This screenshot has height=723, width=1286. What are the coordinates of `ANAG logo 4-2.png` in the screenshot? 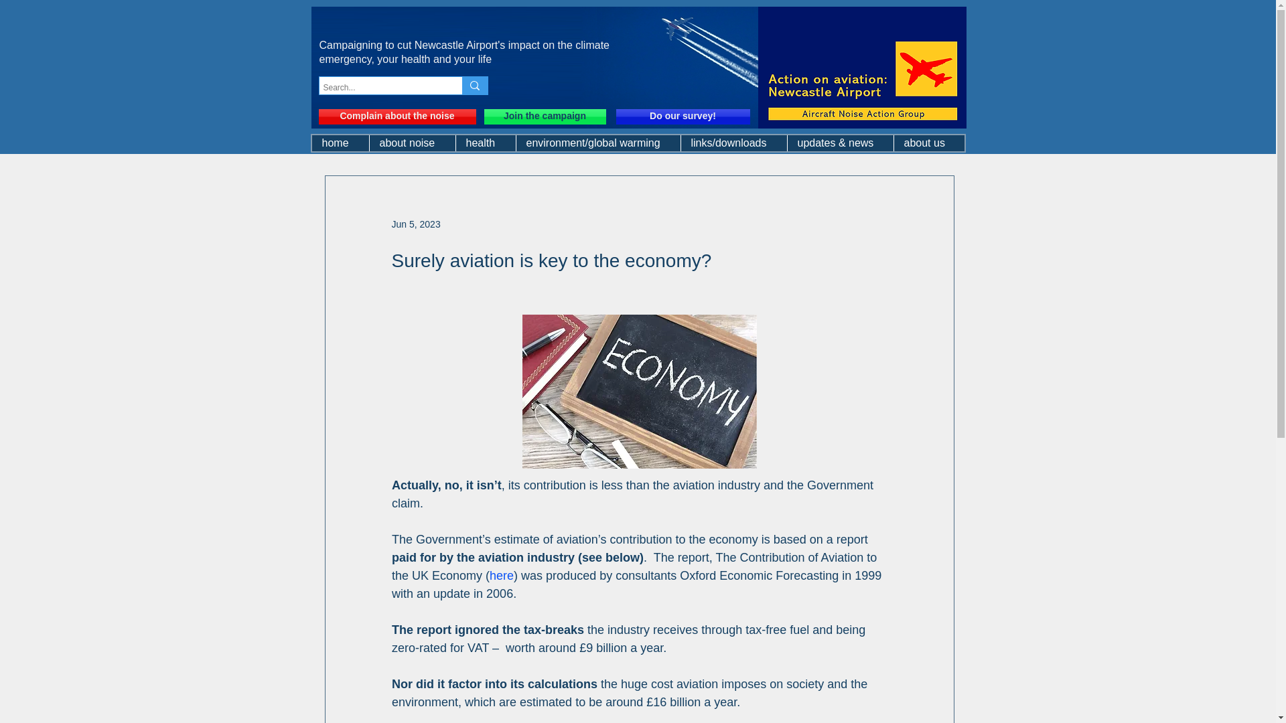 It's located at (863, 67).